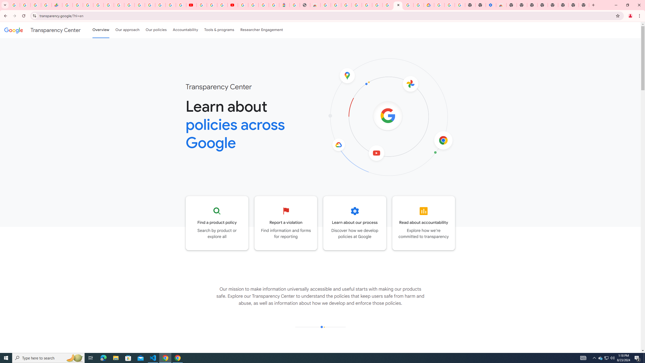 Image resolution: width=645 pixels, height=363 pixels. Describe the element at coordinates (424, 223) in the screenshot. I see `Go to the Accountability page` at that location.